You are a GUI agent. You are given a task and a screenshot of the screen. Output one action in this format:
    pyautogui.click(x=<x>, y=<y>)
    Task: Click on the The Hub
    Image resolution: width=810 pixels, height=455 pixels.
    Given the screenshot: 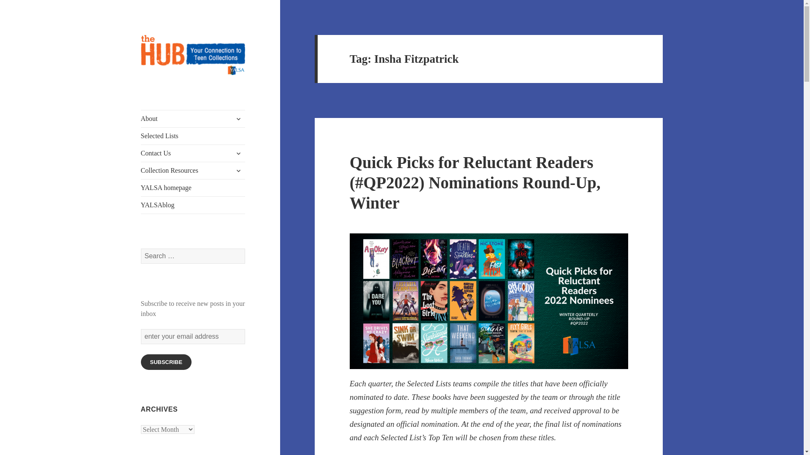 What is the action you would take?
    pyautogui.click(x=164, y=88)
    